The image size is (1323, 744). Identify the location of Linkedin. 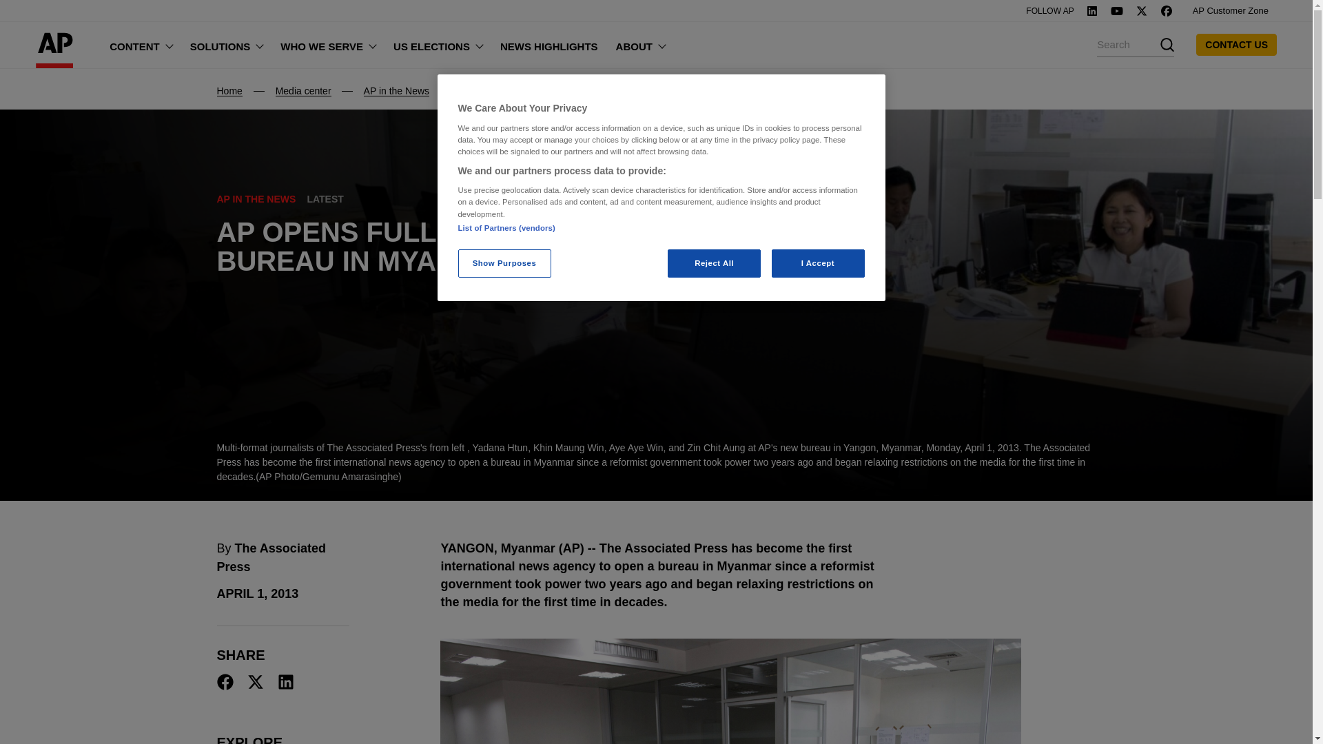
(1091, 10).